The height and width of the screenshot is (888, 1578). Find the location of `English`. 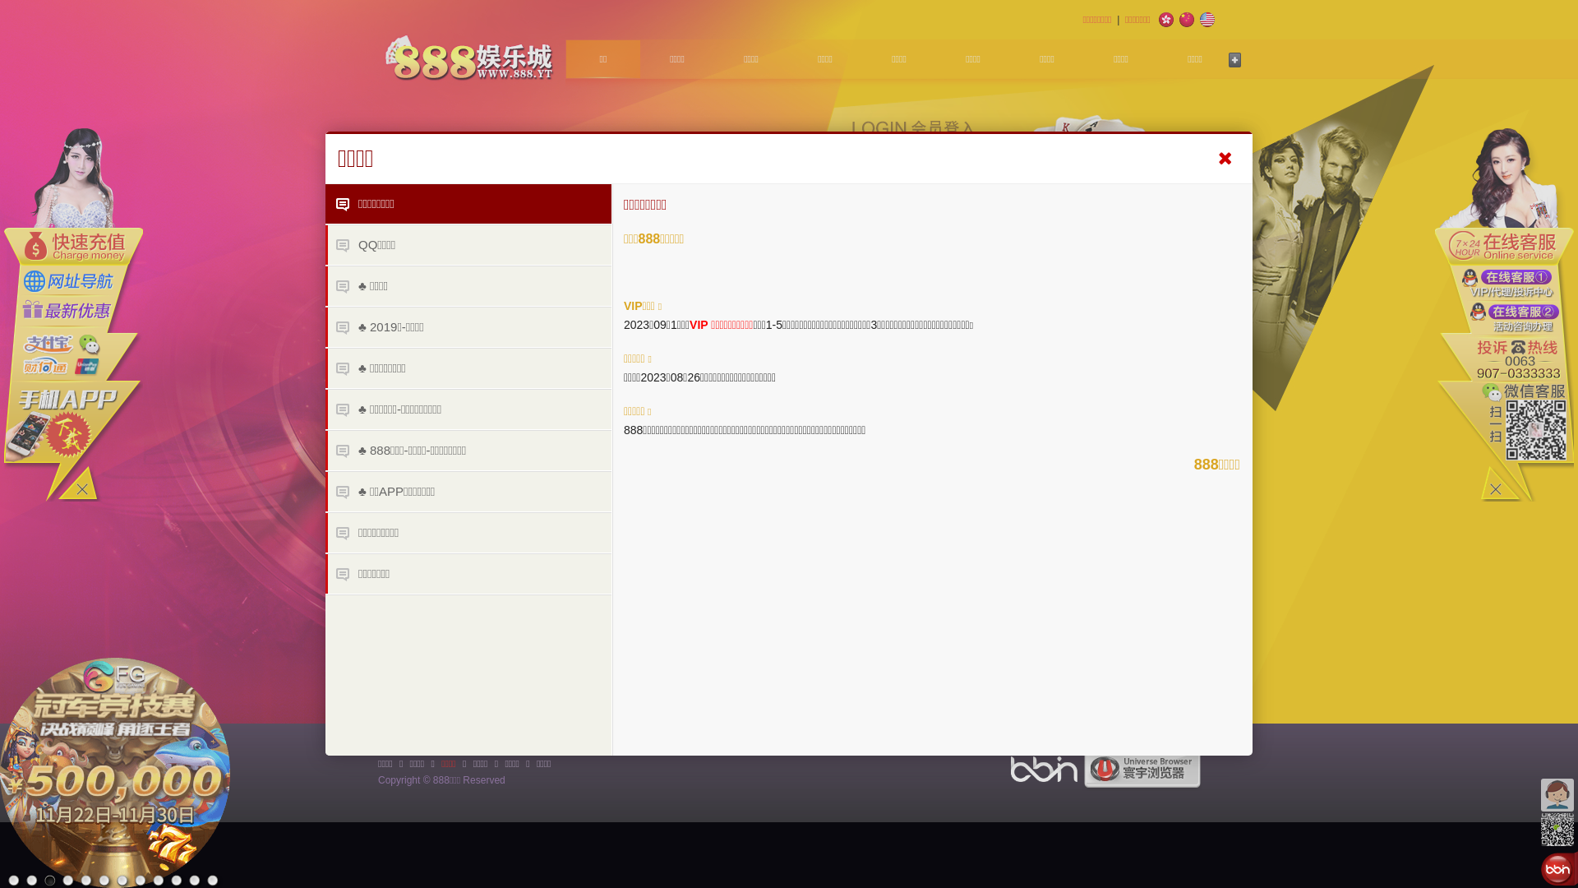

English is located at coordinates (1207, 20).